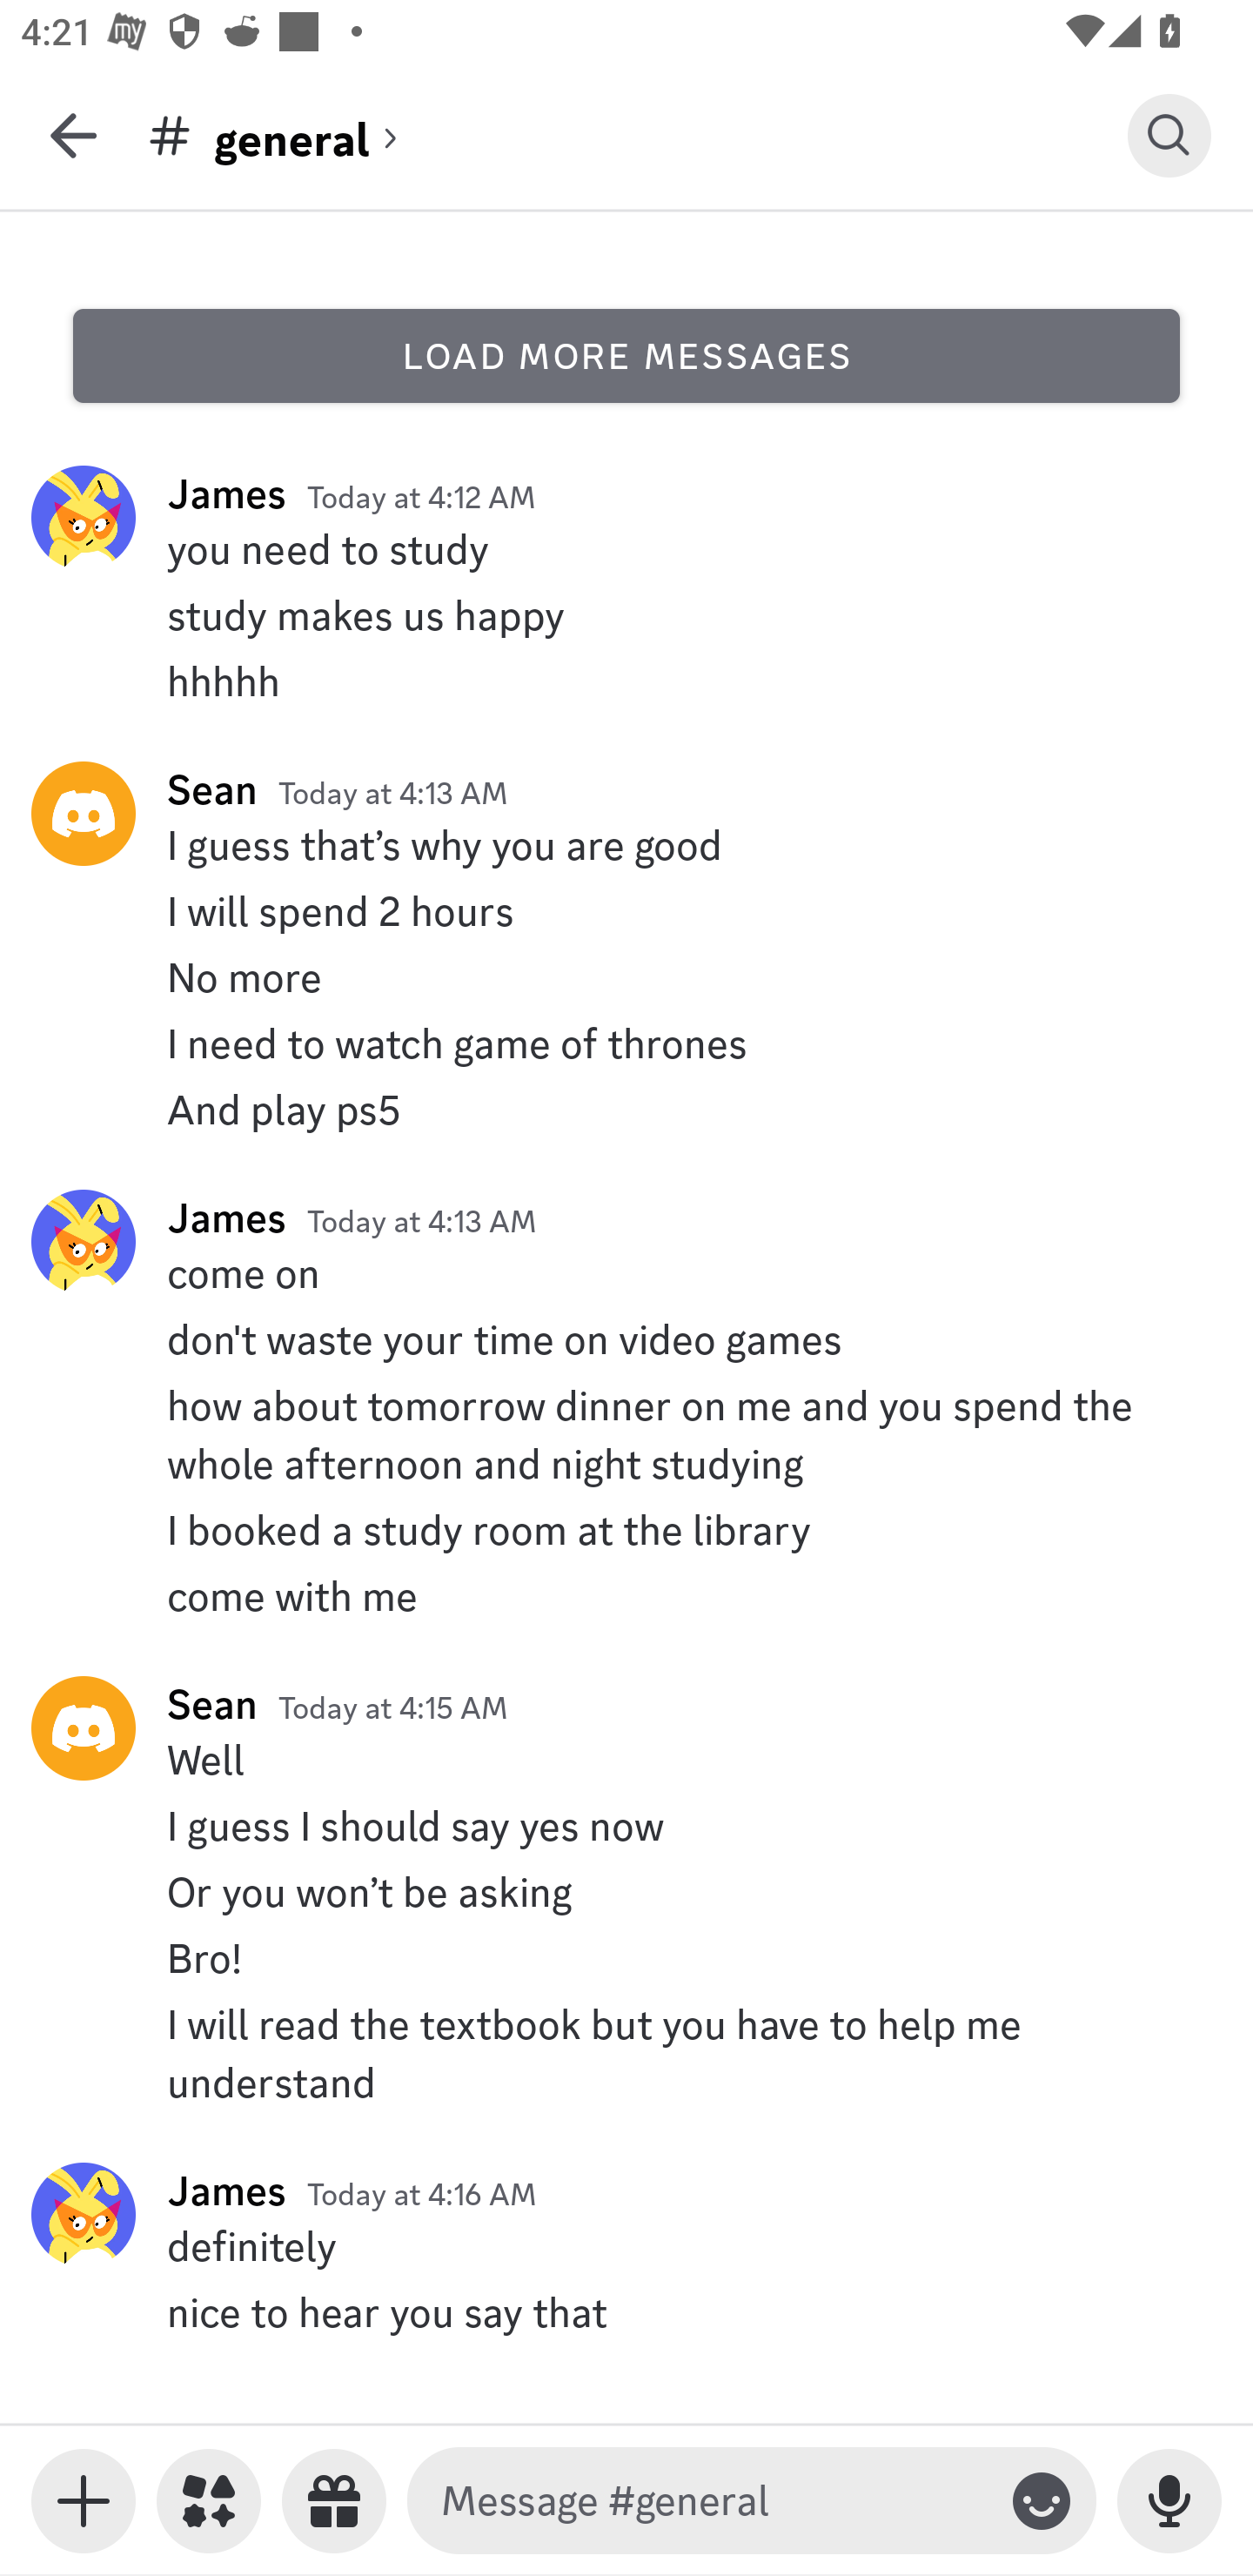 The height and width of the screenshot is (2576, 1253). I want to click on general (channel) general general (channel), so click(637, 135).